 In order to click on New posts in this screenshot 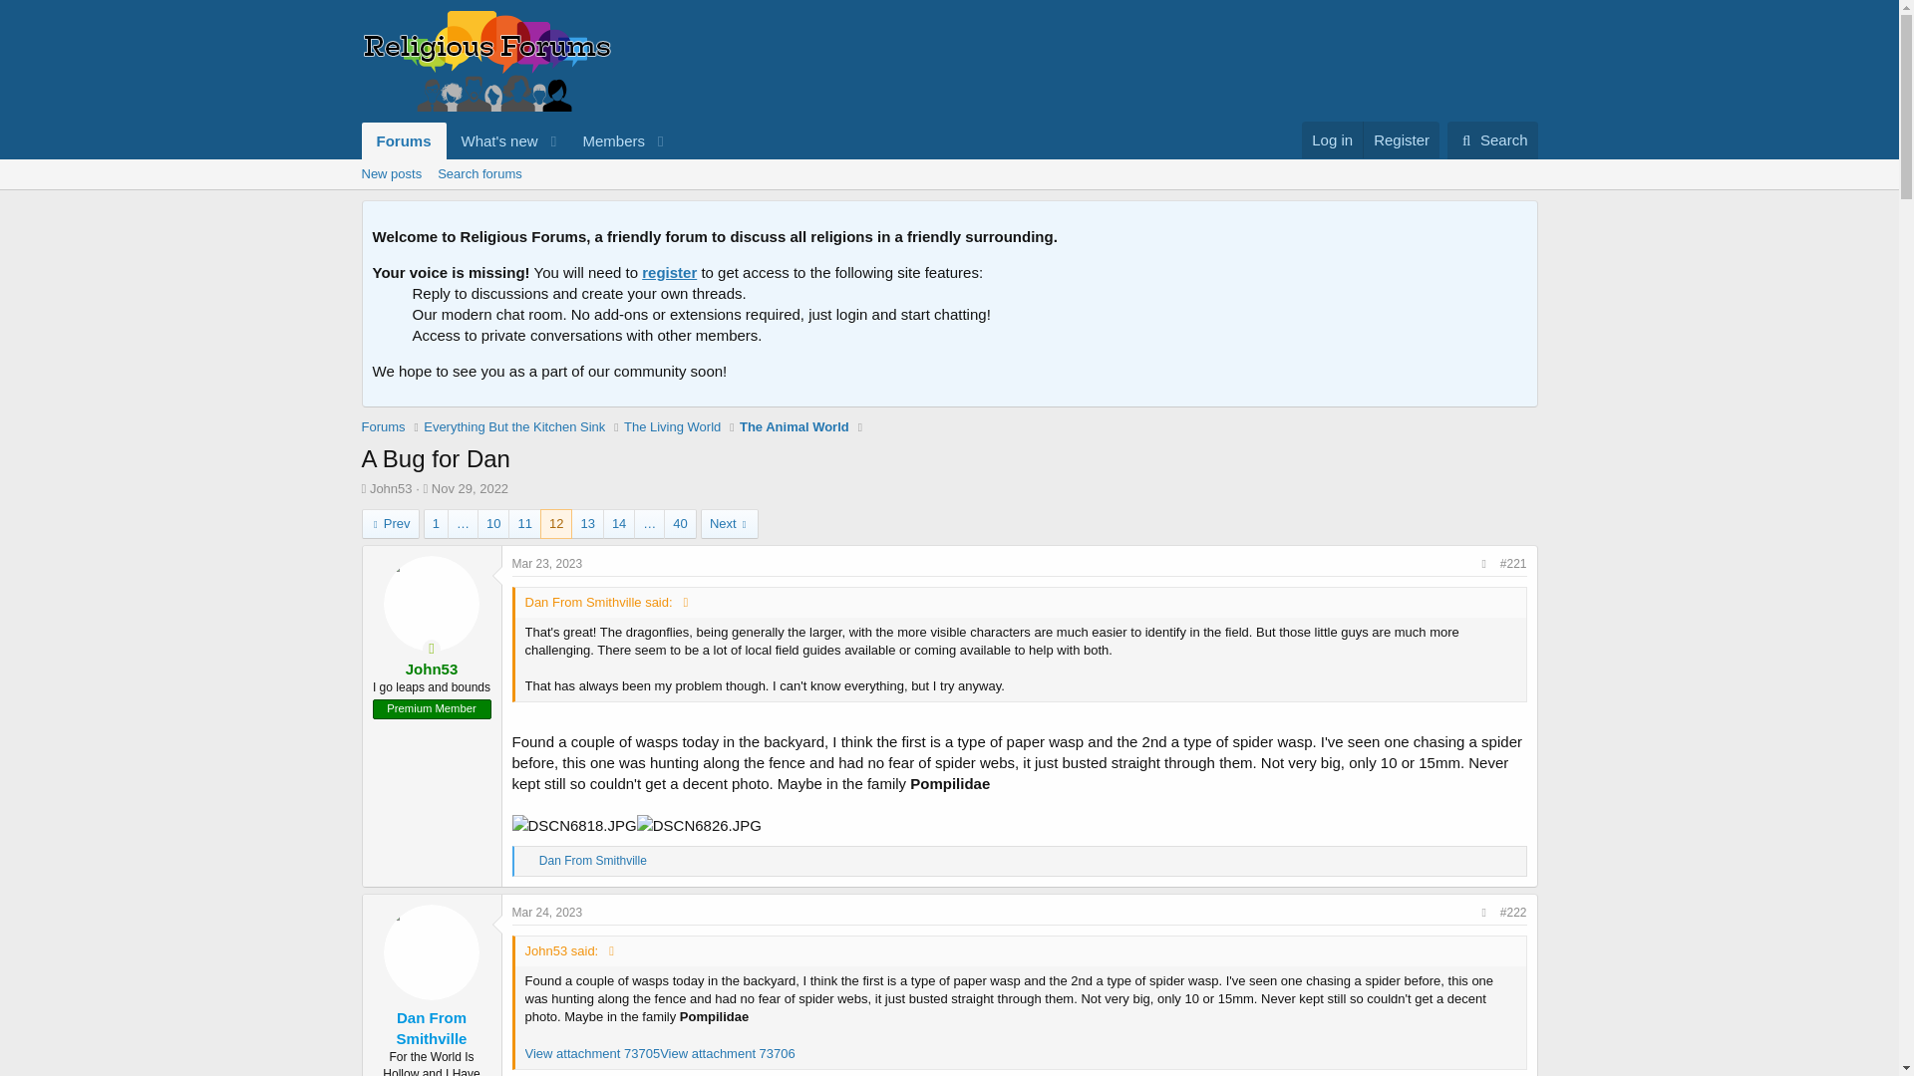, I will do `click(391, 173)`.